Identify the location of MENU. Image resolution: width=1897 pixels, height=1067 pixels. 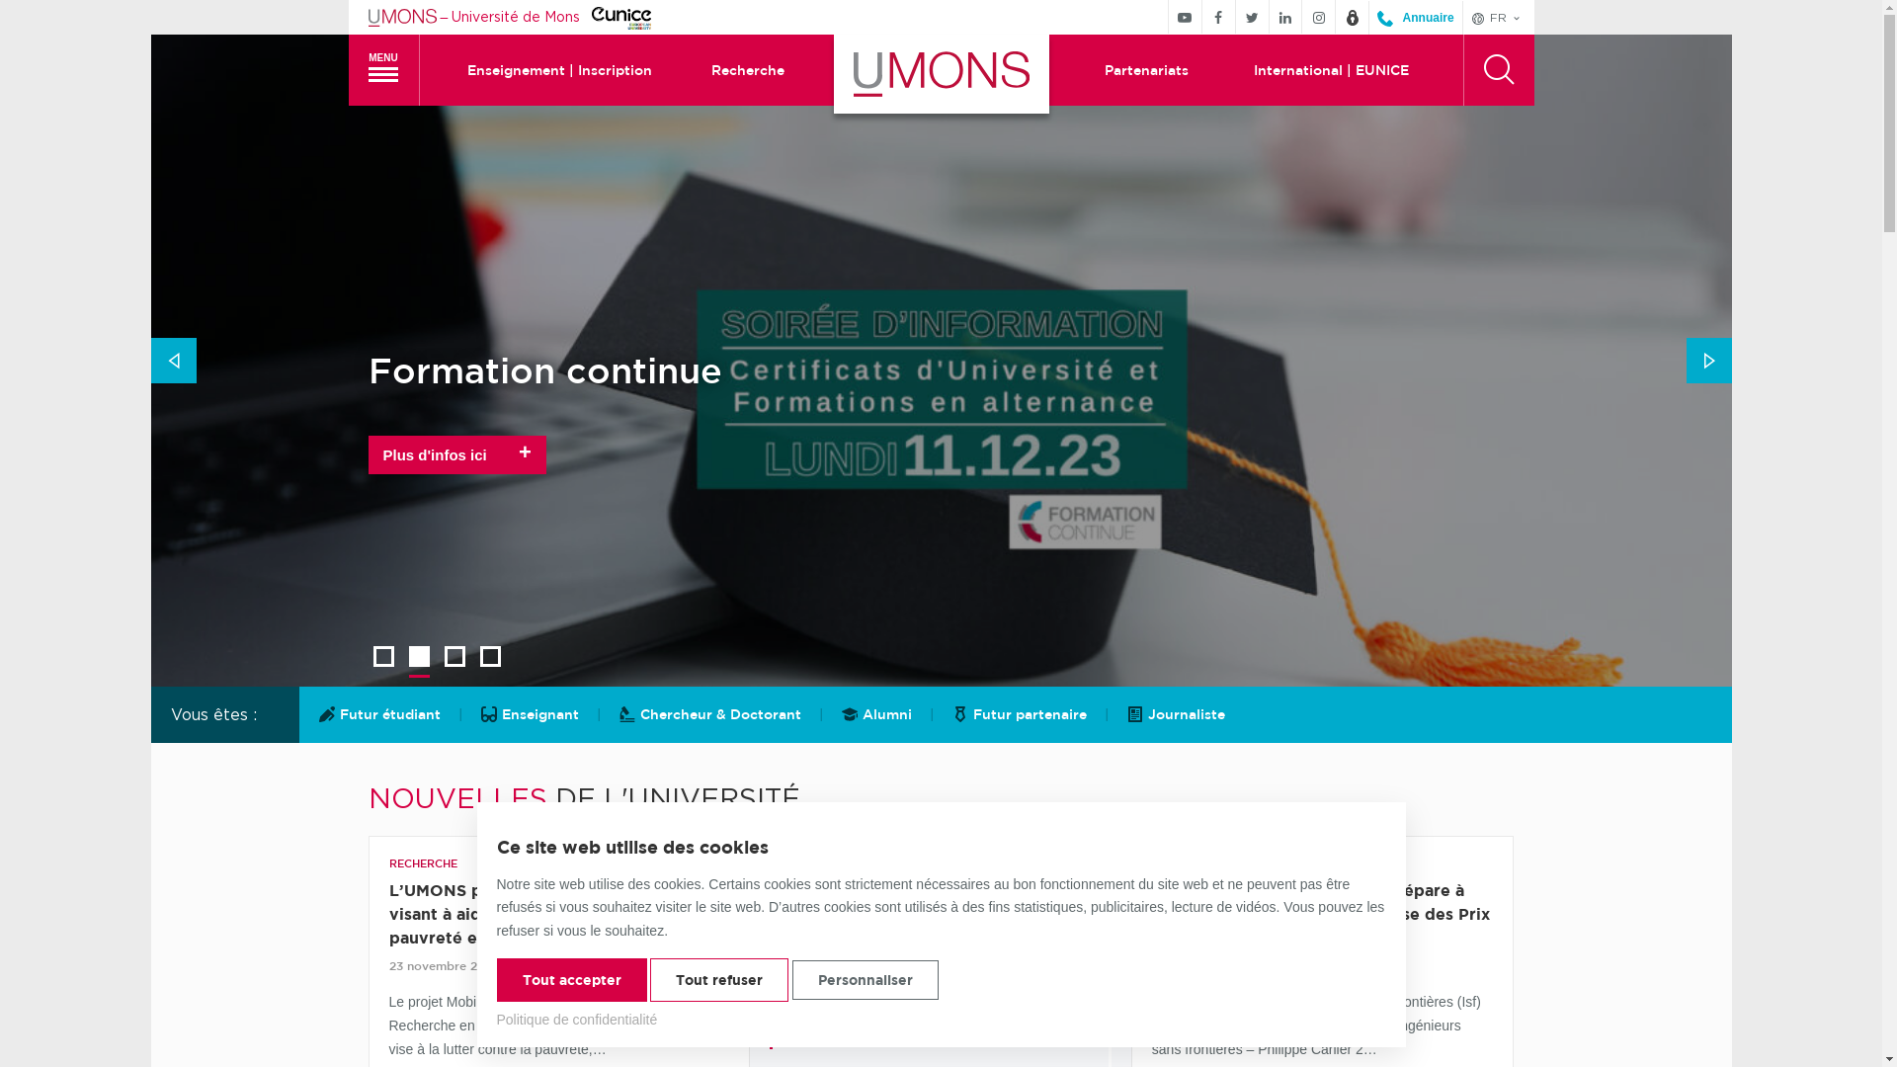
(383, 70).